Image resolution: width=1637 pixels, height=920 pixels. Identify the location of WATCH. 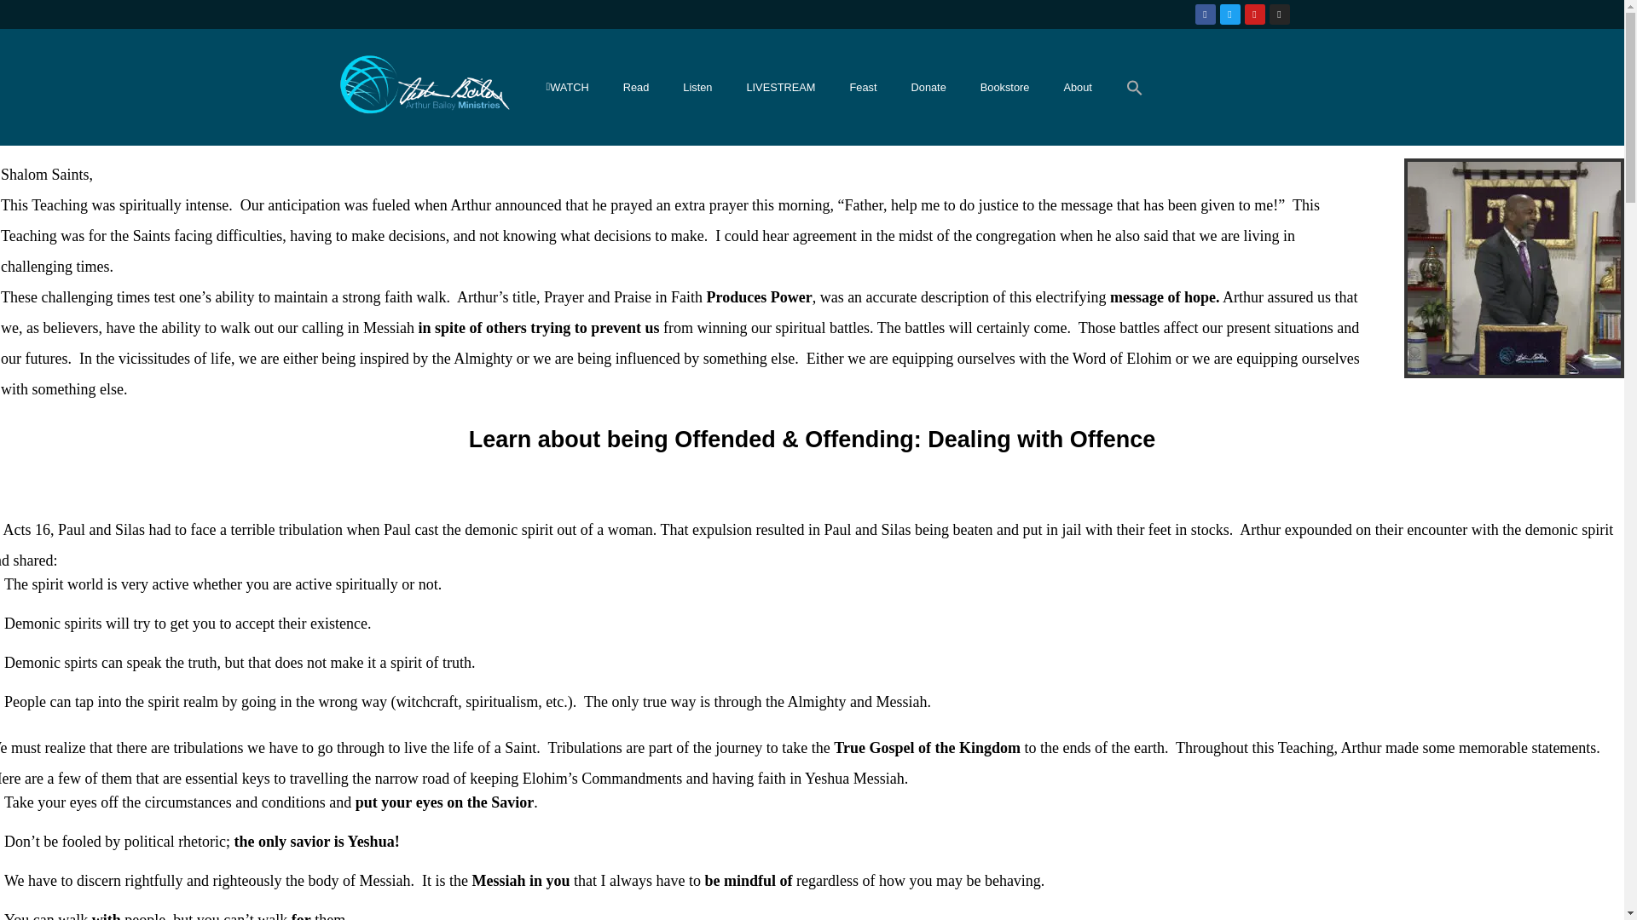
(567, 87).